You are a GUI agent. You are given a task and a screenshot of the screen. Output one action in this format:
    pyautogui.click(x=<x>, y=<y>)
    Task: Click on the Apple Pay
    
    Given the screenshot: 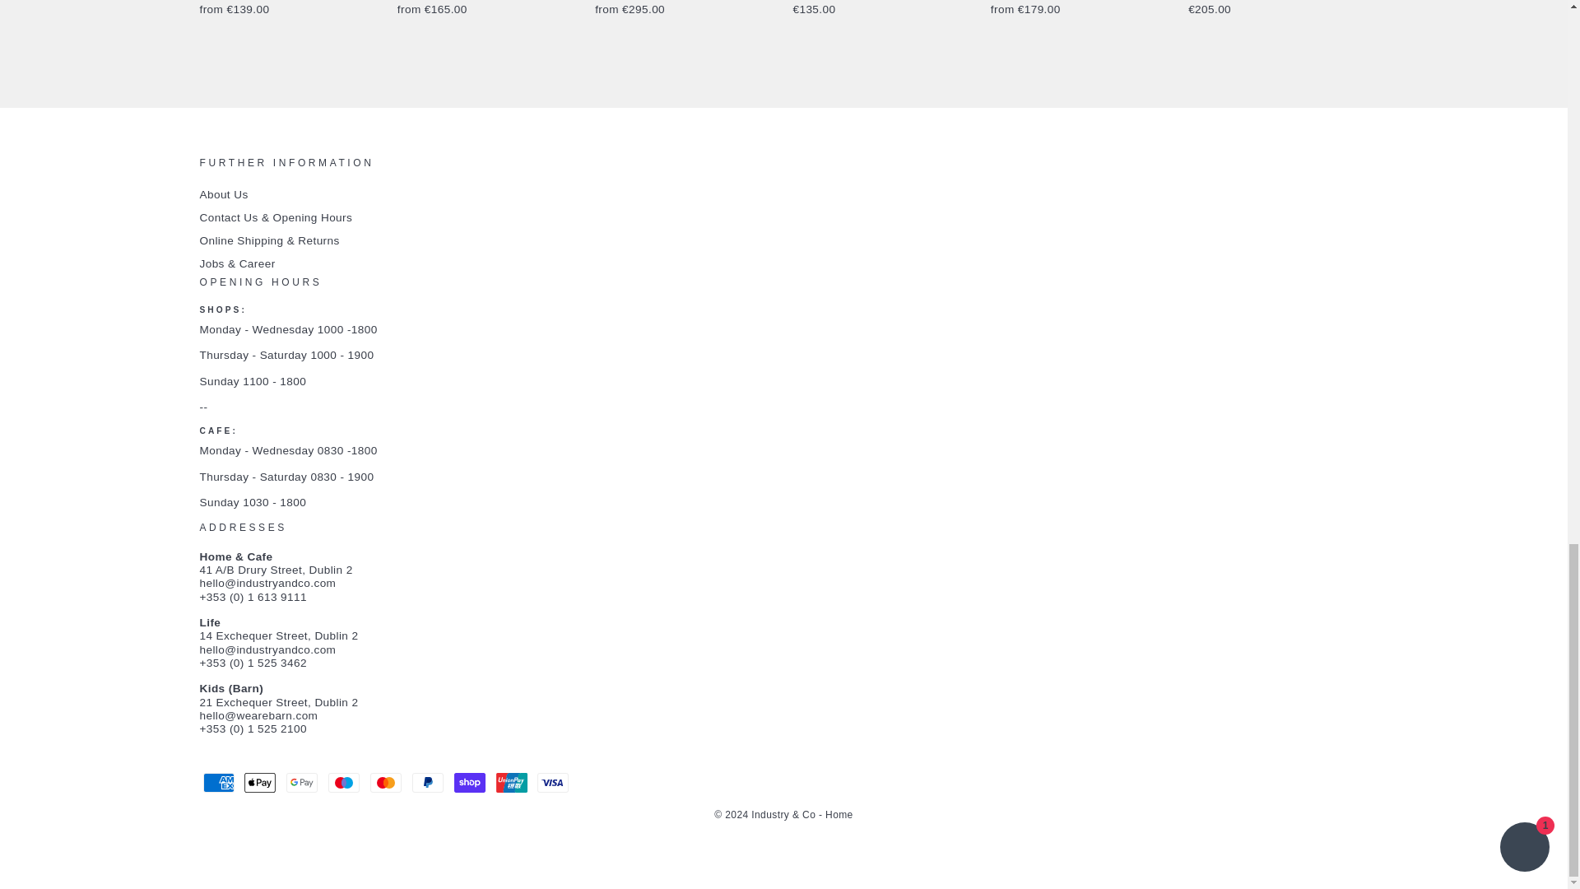 What is the action you would take?
    pyautogui.click(x=260, y=782)
    